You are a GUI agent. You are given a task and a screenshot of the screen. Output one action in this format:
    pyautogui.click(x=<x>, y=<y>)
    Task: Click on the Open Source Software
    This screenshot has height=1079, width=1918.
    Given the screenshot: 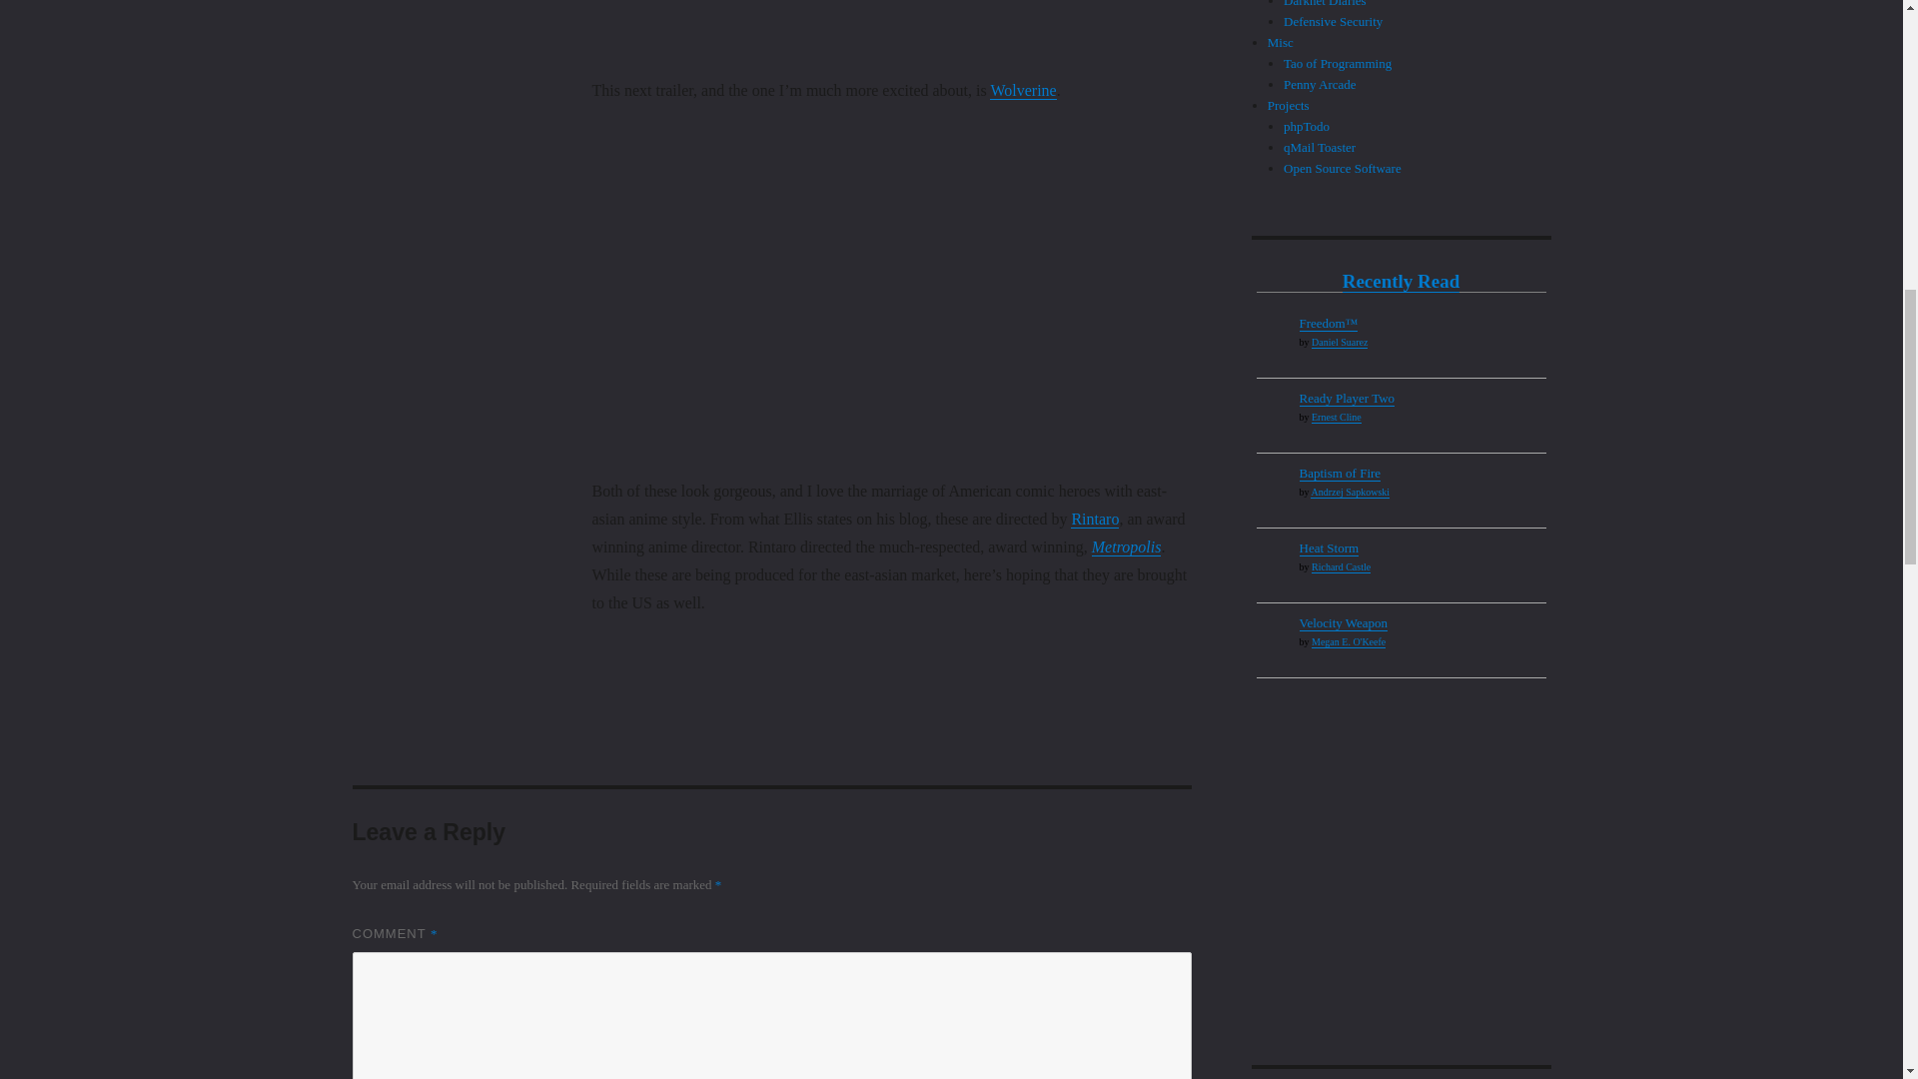 What is the action you would take?
    pyautogui.click(x=1343, y=168)
    